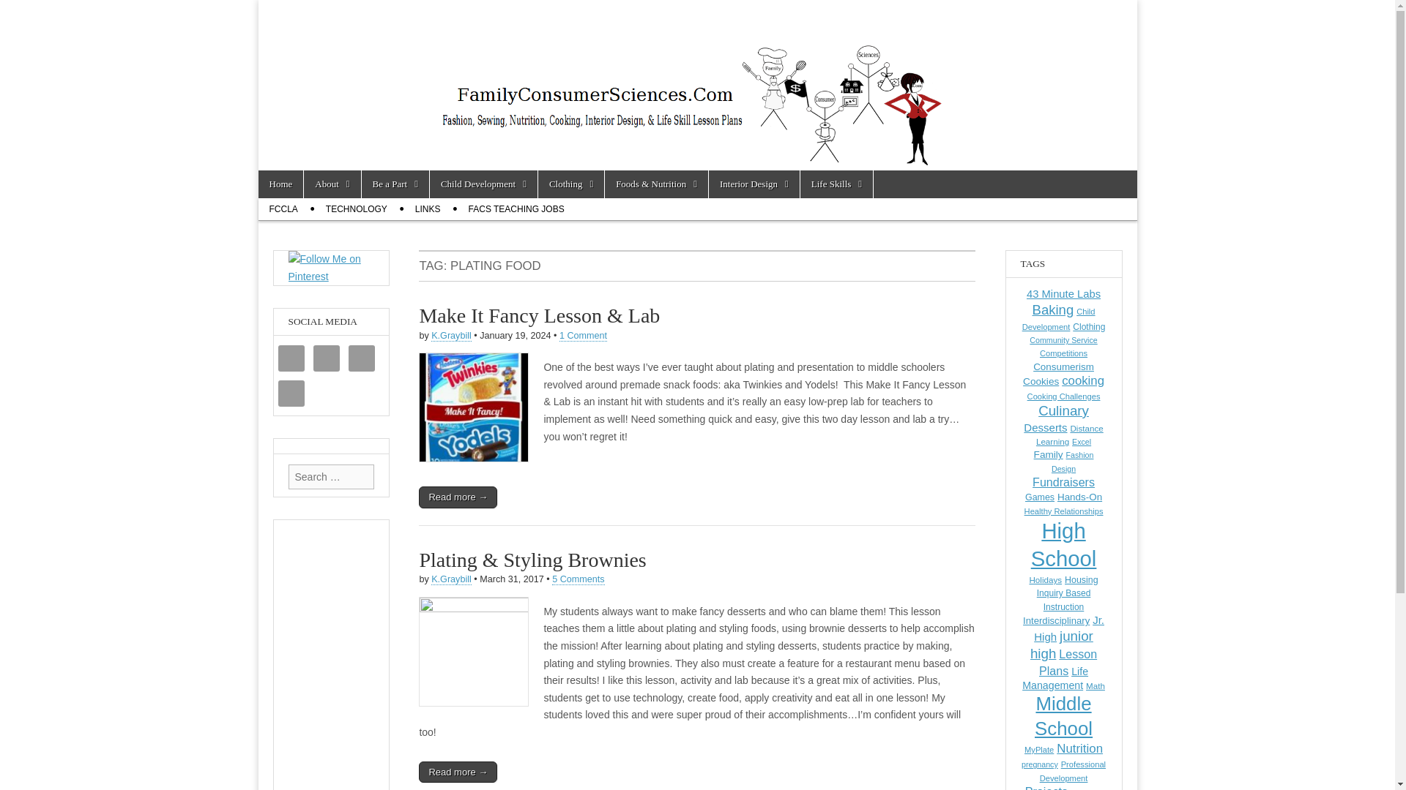  What do you see at coordinates (754, 184) in the screenshot?
I see `Interior Design` at bounding box center [754, 184].